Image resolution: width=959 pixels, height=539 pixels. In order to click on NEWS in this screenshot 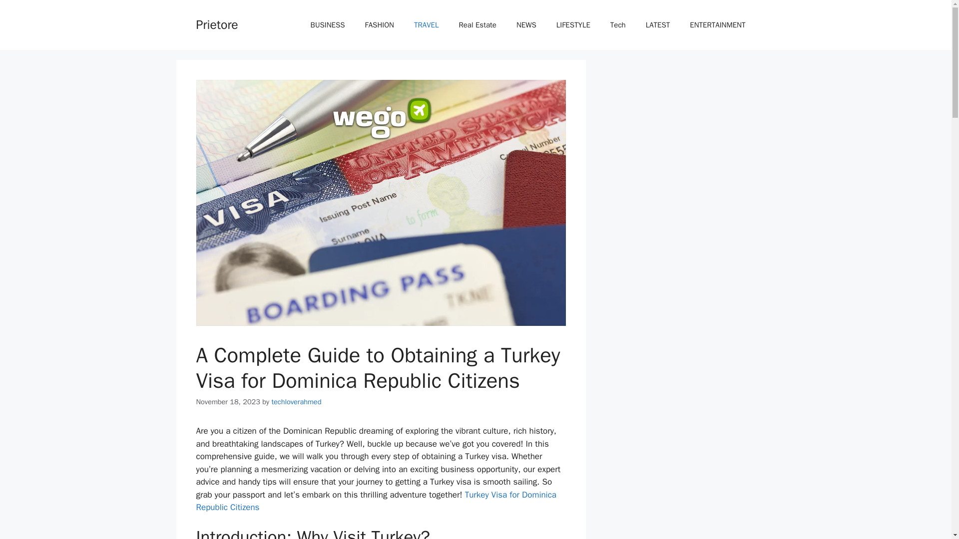, I will do `click(526, 25)`.